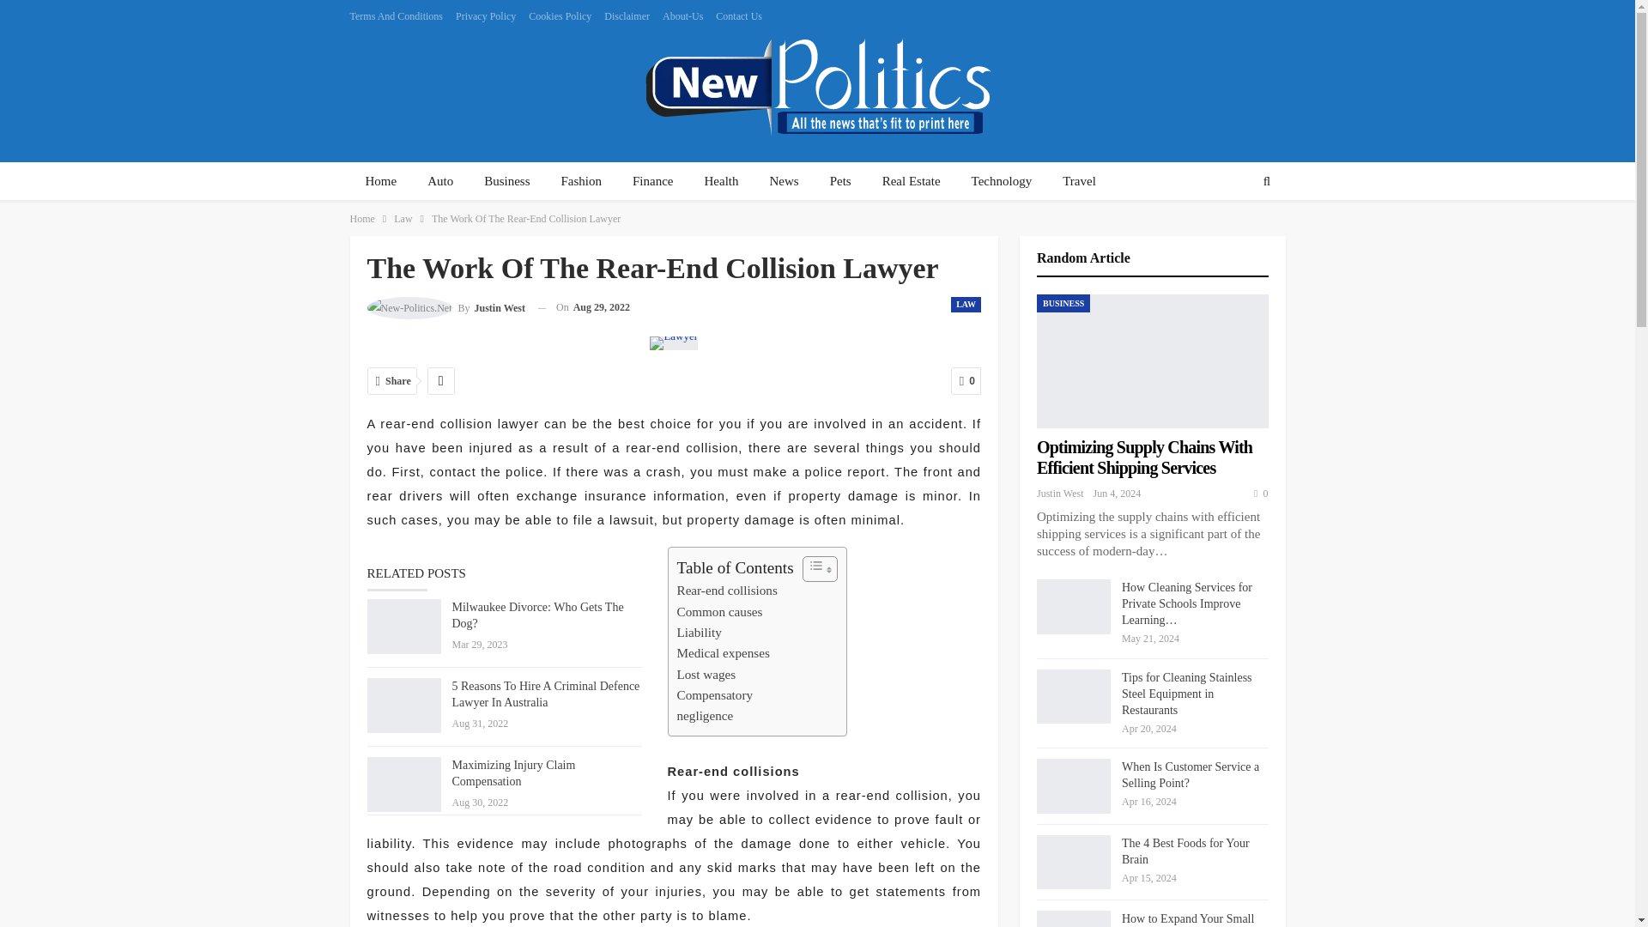  What do you see at coordinates (446, 307) in the screenshot?
I see `By Justin West` at bounding box center [446, 307].